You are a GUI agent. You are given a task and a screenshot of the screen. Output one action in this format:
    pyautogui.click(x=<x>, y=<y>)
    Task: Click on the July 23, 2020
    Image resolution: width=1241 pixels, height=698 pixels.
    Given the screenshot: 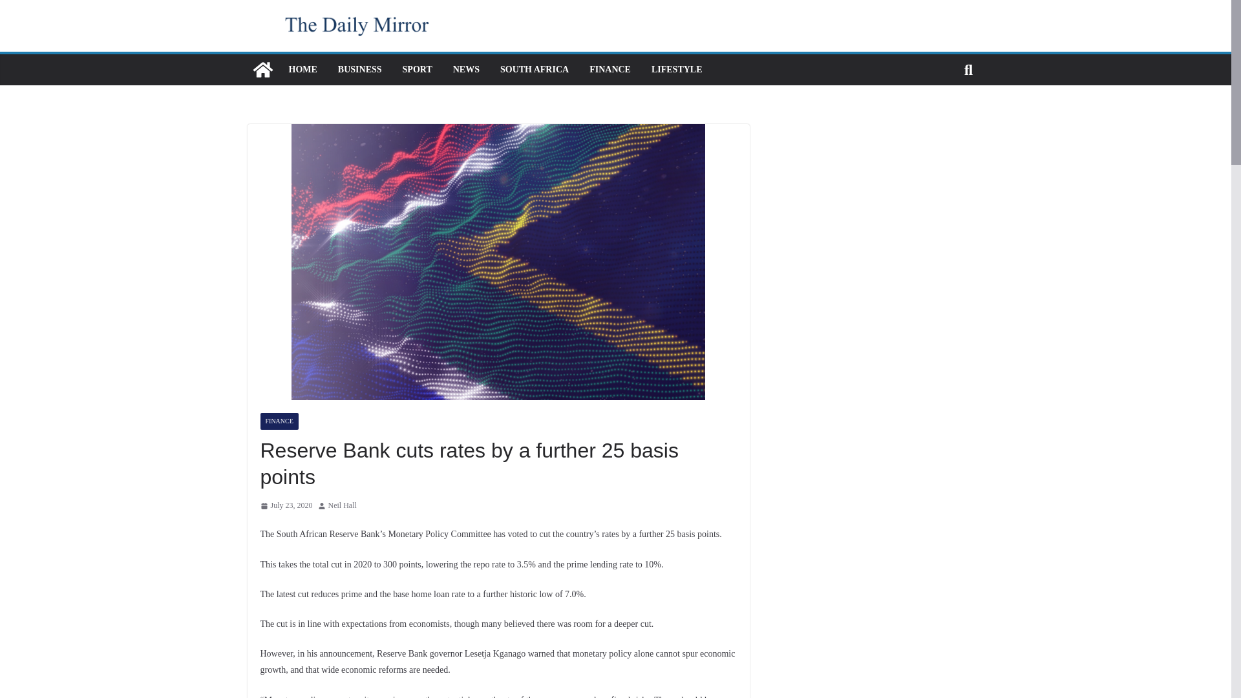 What is the action you would take?
    pyautogui.click(x=286, y=505)
    